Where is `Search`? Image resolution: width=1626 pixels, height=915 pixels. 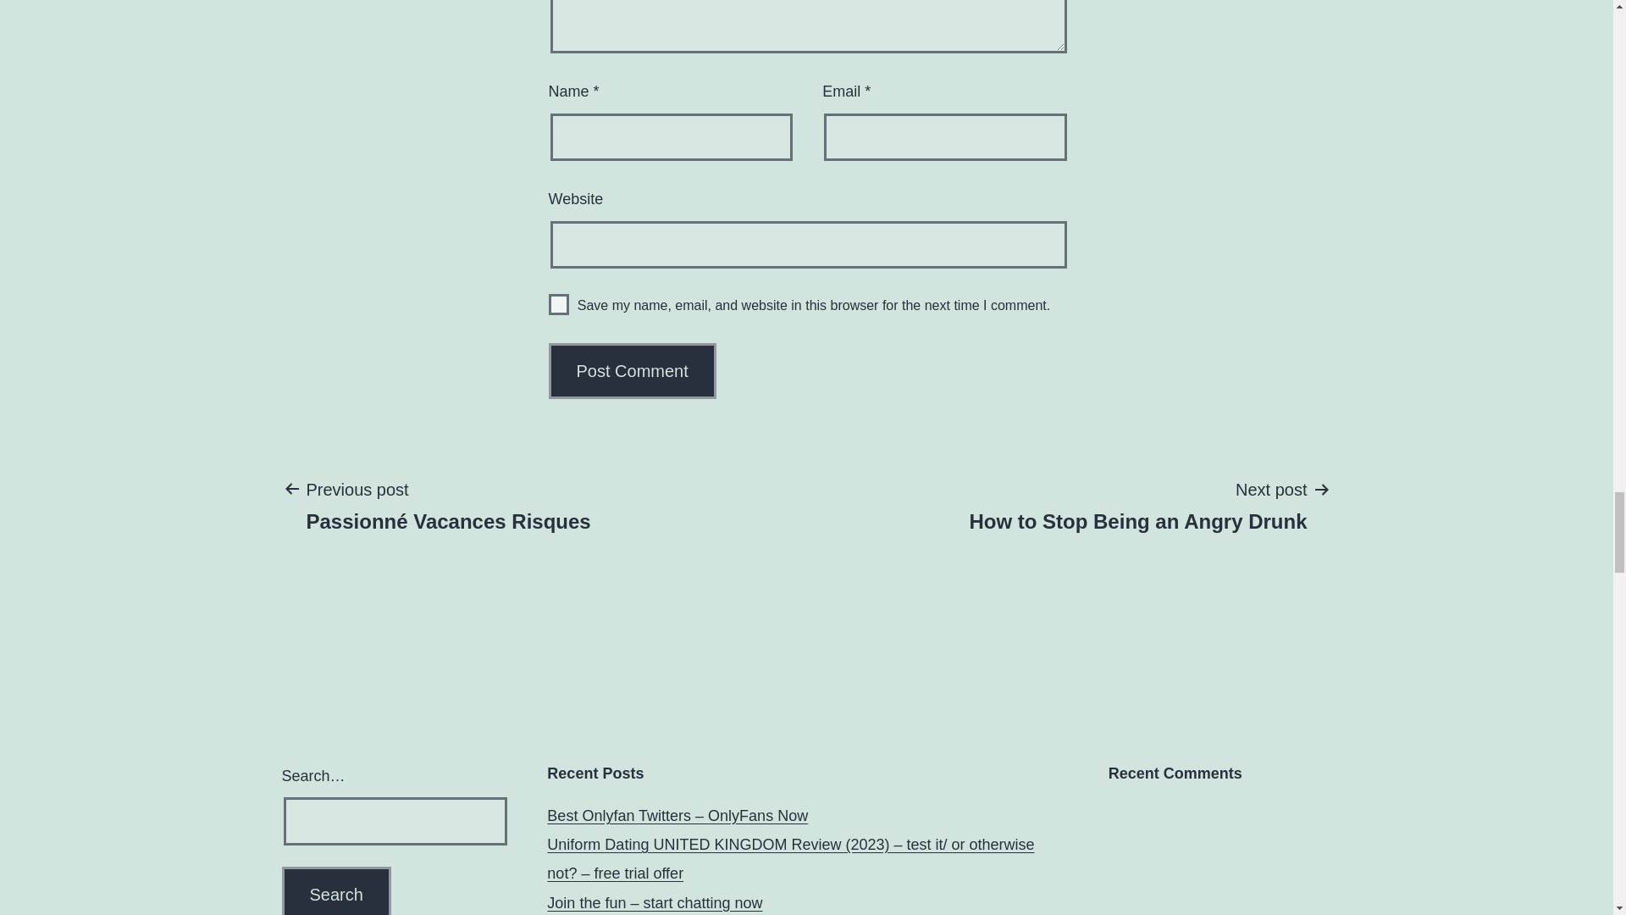
Search is located at coordinates (335, 890).